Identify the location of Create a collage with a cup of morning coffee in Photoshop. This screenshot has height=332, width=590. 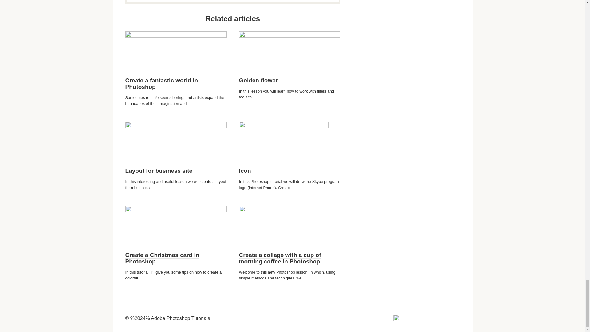
(280, 258).